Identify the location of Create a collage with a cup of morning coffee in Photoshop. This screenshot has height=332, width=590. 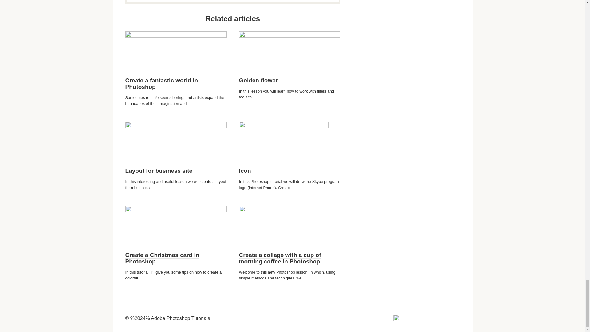
(280, 258).